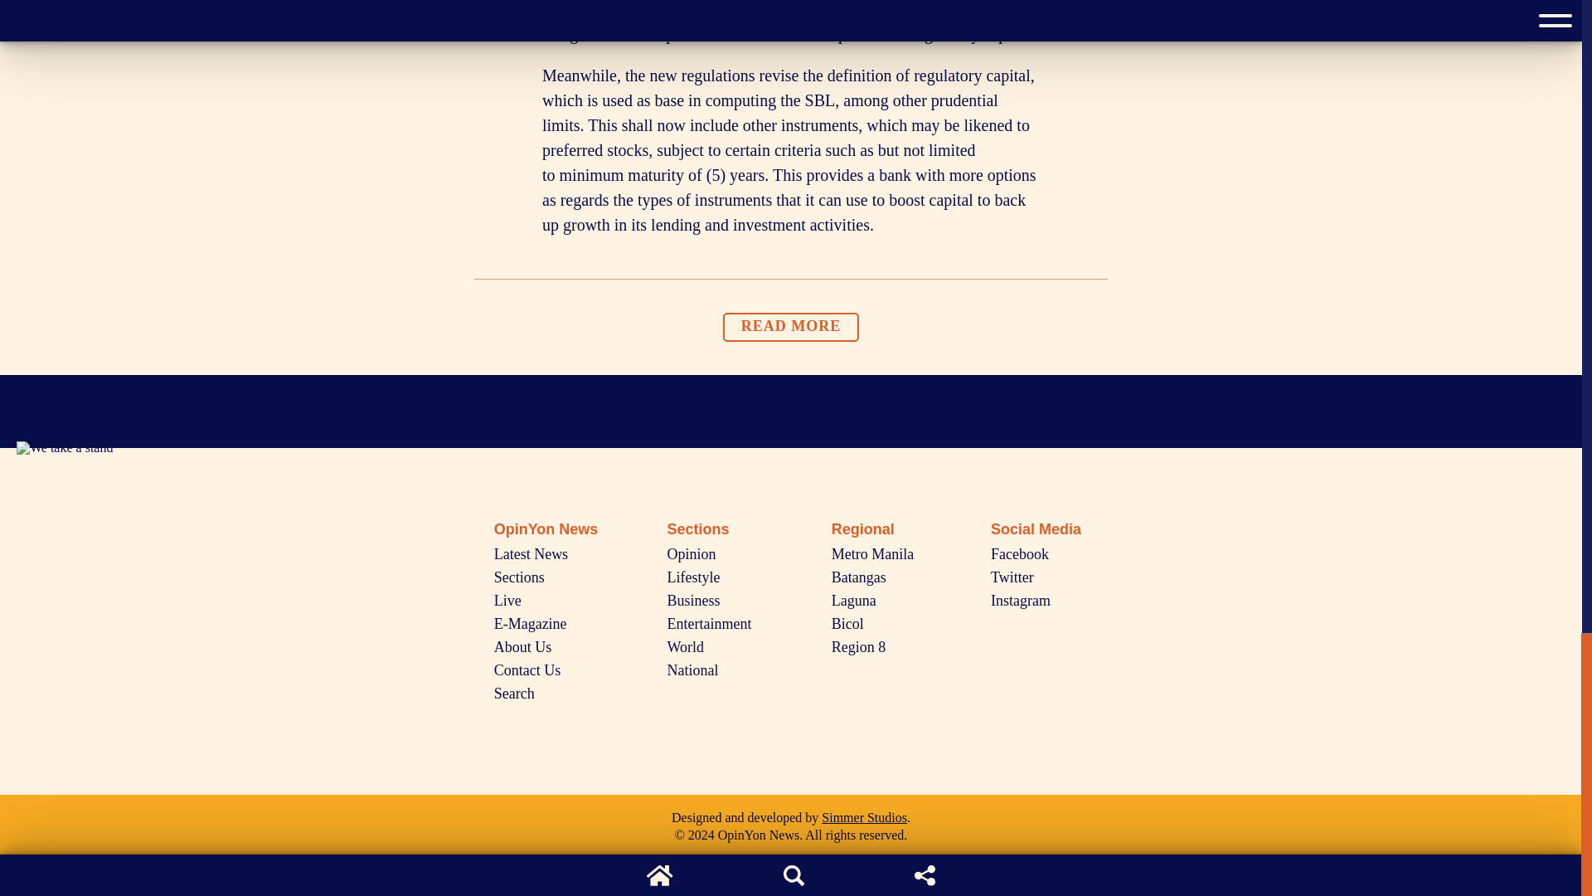  I want to click on Lifestyle, so click(693, 577).